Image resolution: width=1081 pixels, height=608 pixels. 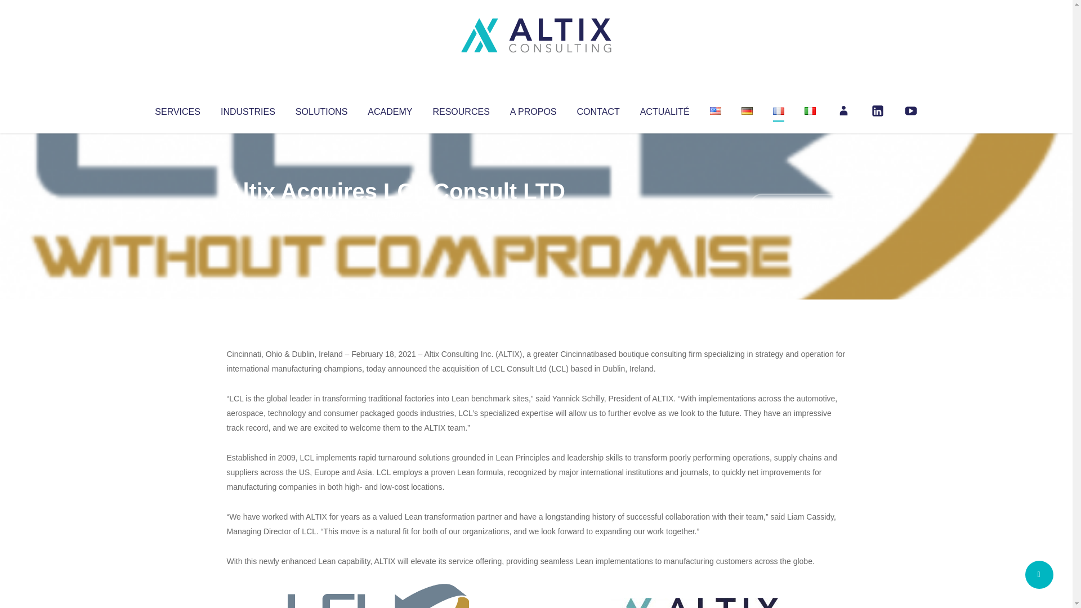 I want to click on INDUSTRIES, so click(x=248, y=109).